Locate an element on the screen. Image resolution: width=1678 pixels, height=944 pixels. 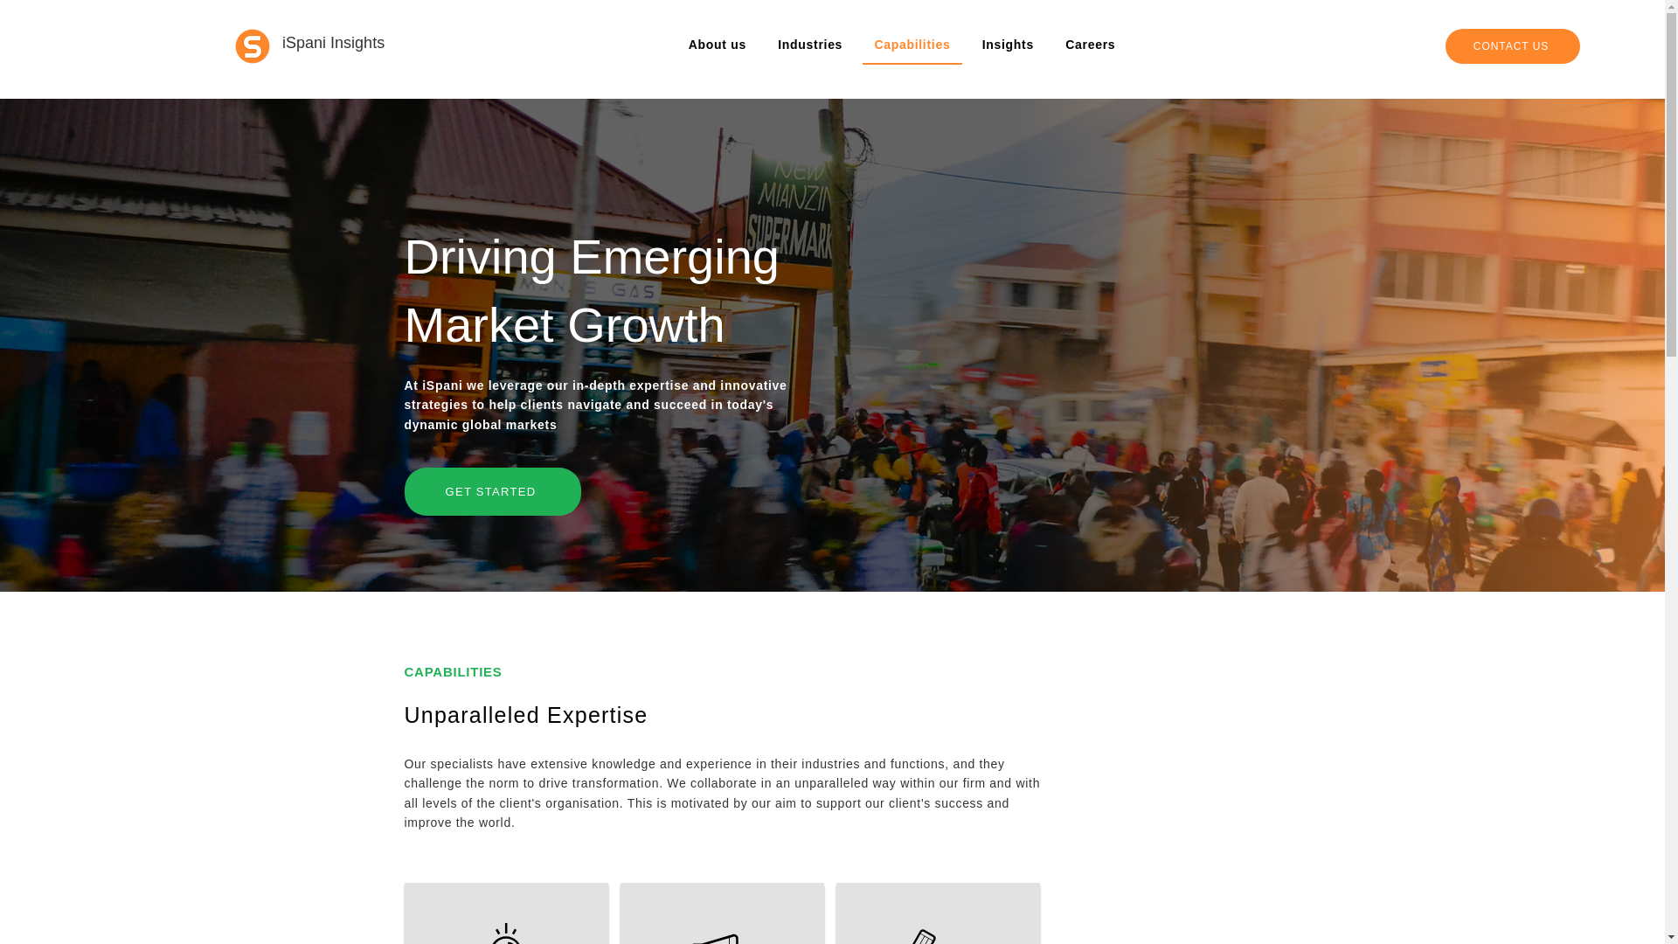
GET STARTED is located at coordinates (492, 491).